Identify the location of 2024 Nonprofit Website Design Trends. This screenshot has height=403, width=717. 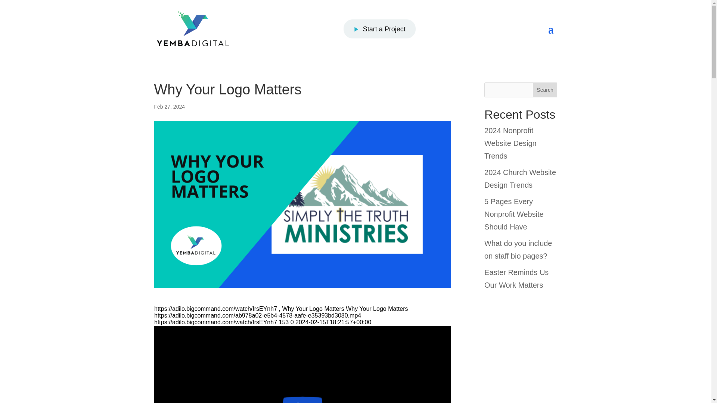
(510, 143).